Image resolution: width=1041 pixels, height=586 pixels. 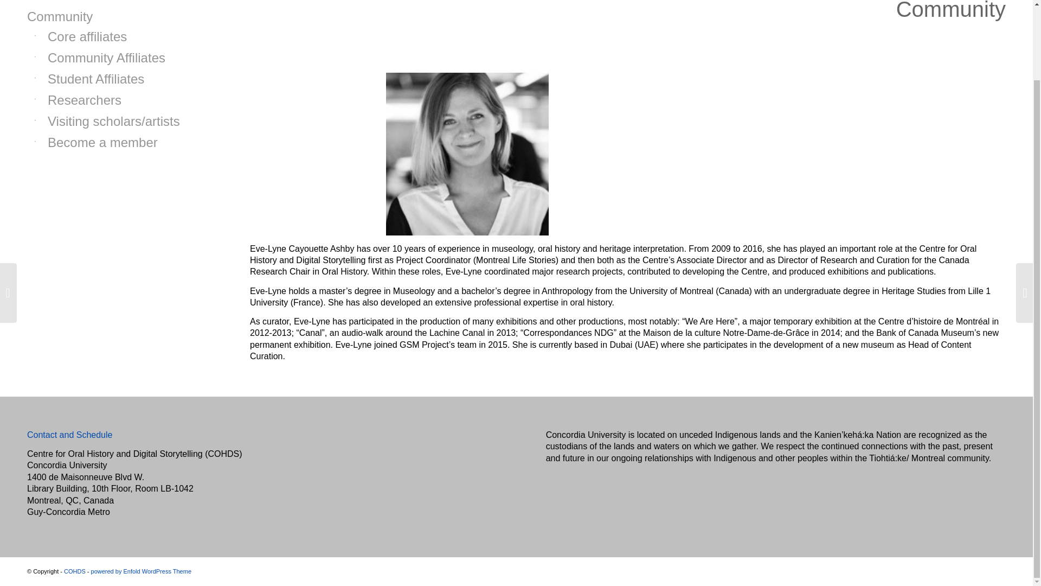 I want to click on Community Affiliates, so click(x=119, y=58).